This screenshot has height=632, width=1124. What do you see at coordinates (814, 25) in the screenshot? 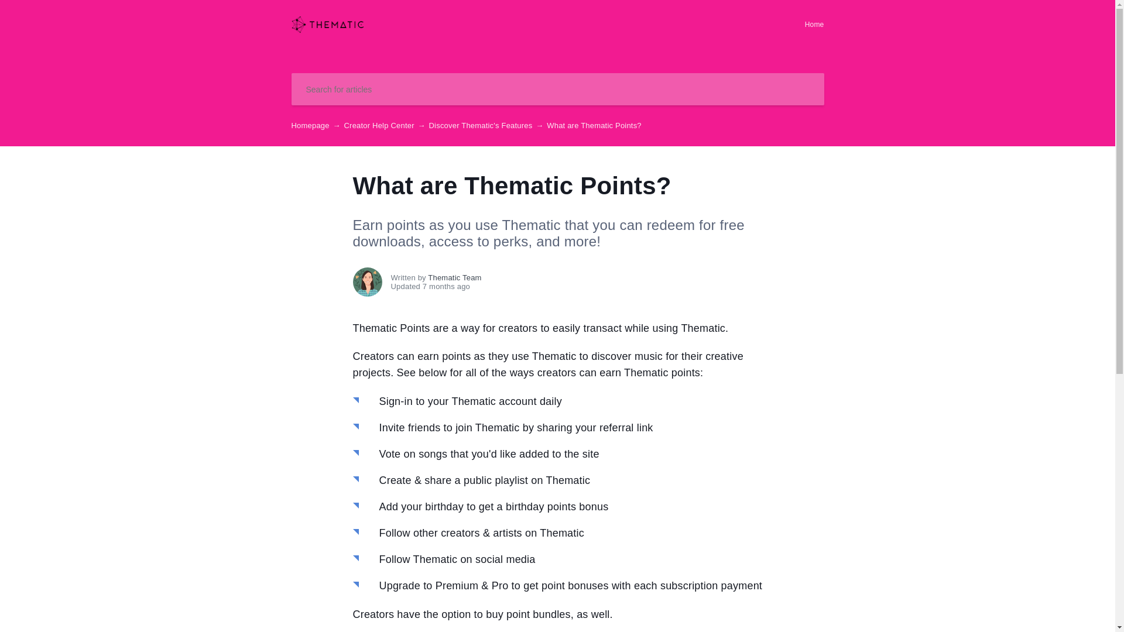
I see `Home` at bounding box center [814, 25].